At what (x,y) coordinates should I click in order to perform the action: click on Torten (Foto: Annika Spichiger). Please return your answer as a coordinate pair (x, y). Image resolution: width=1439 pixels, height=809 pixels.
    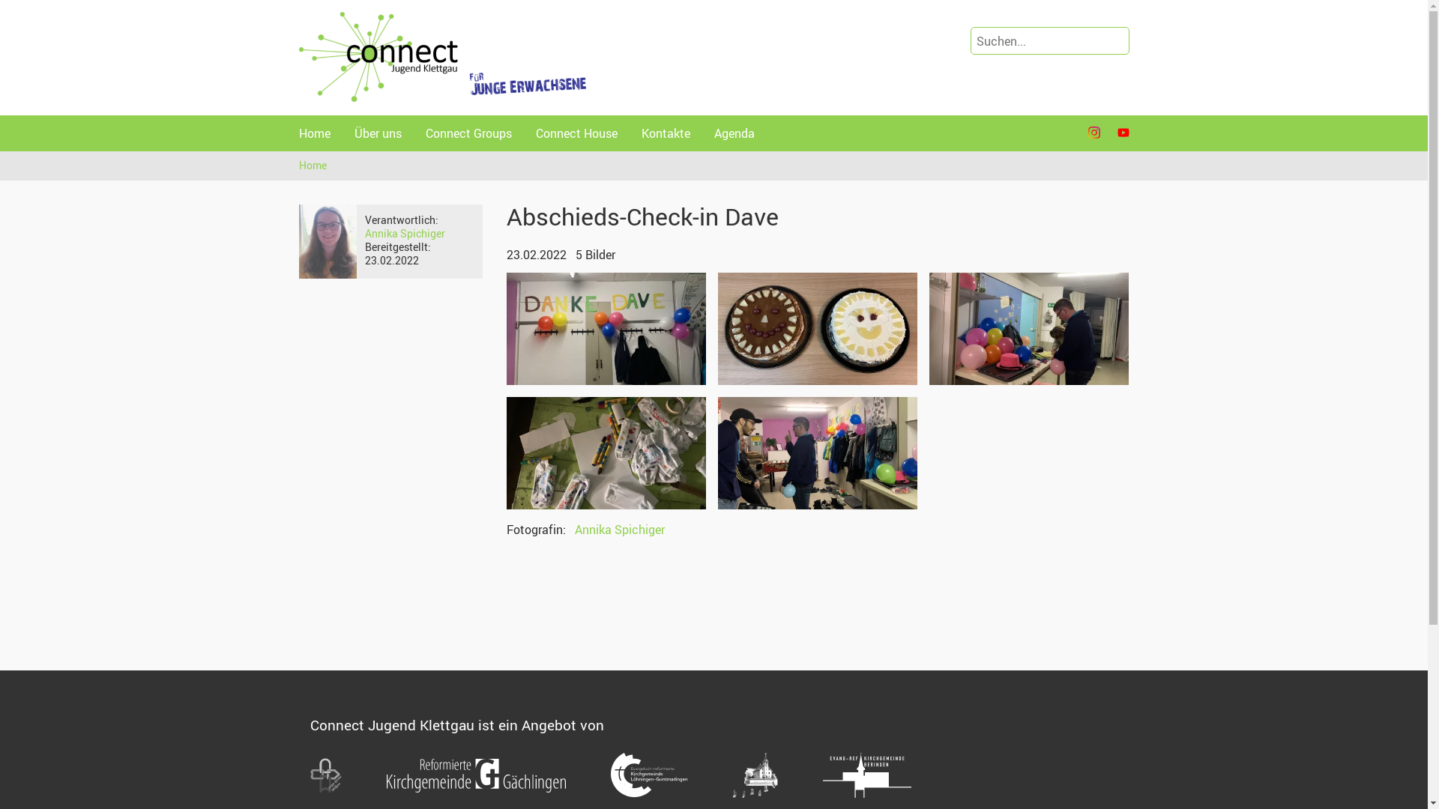
    Looking at the image, I should click on (818, 329).